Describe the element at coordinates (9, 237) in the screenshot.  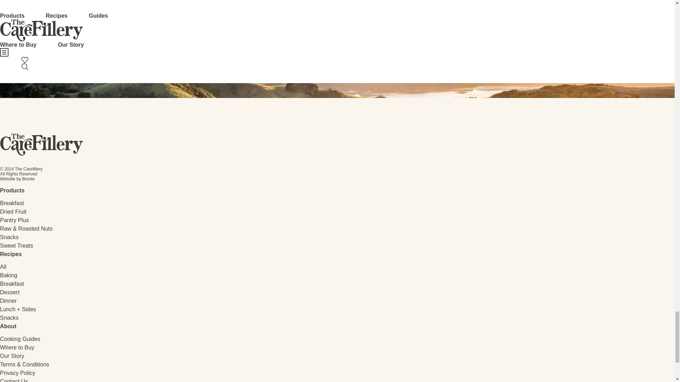
I see `Snacks` at that location.